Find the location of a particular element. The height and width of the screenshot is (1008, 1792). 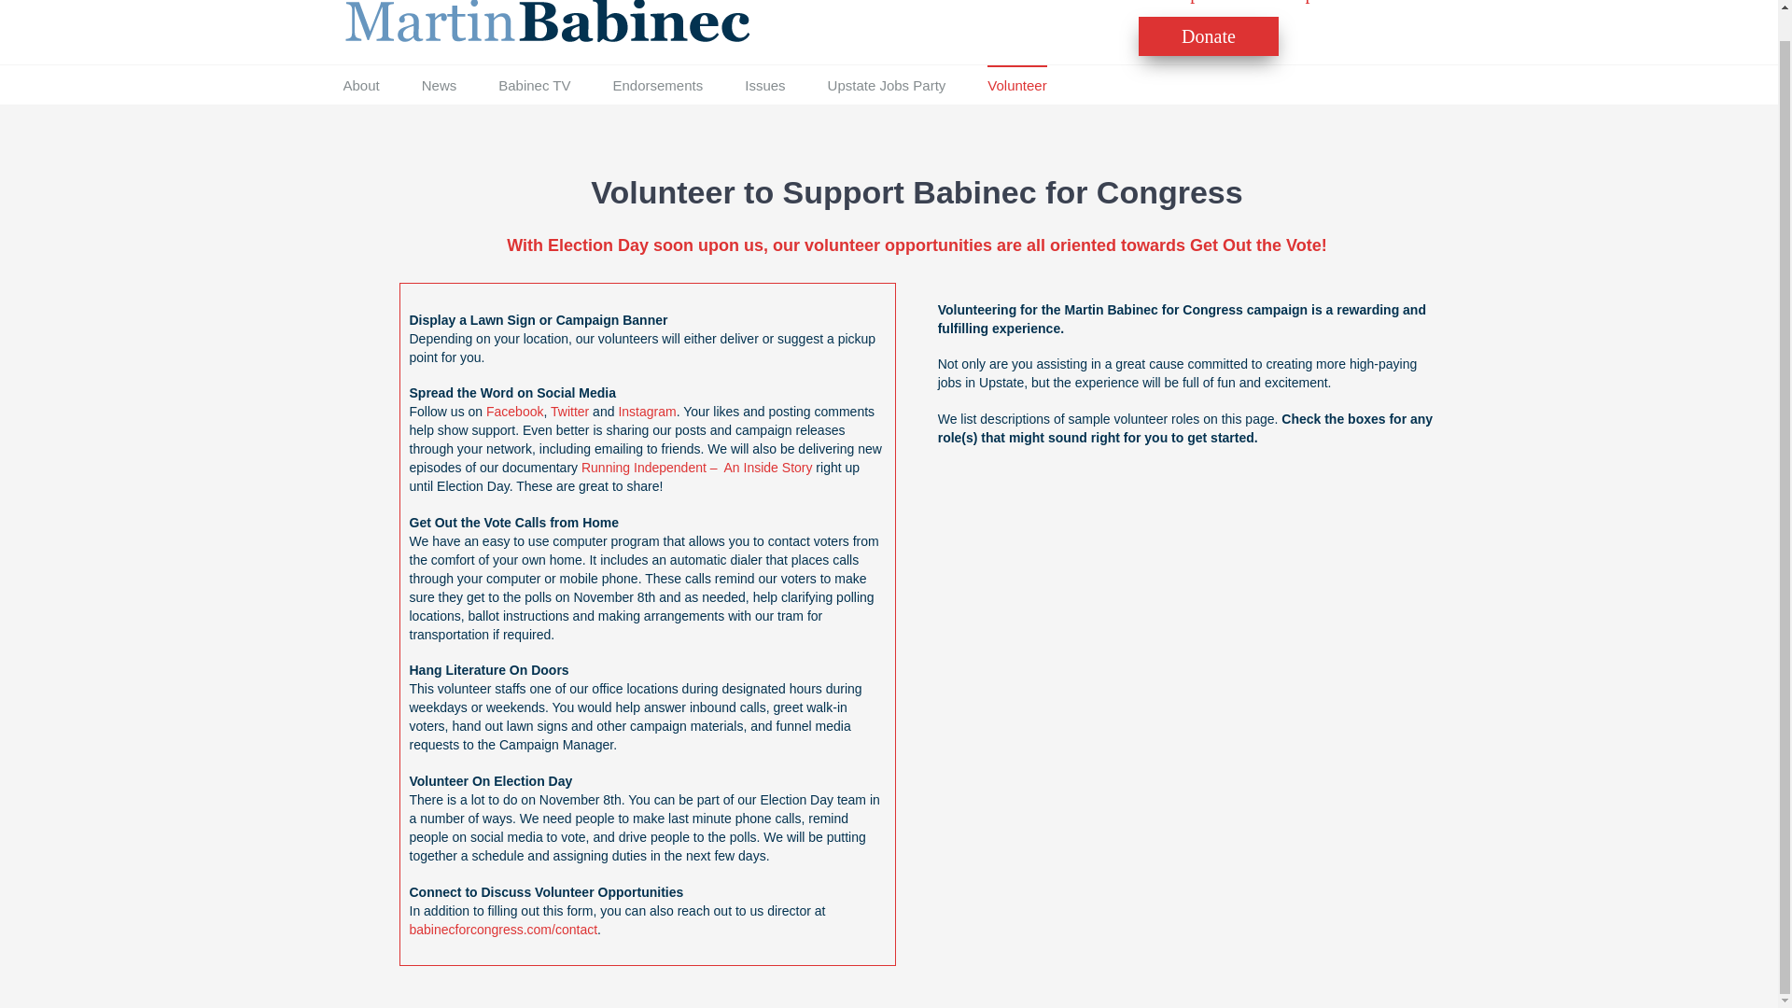

Upstate Jobs Party is located at coordinates (887, 85).